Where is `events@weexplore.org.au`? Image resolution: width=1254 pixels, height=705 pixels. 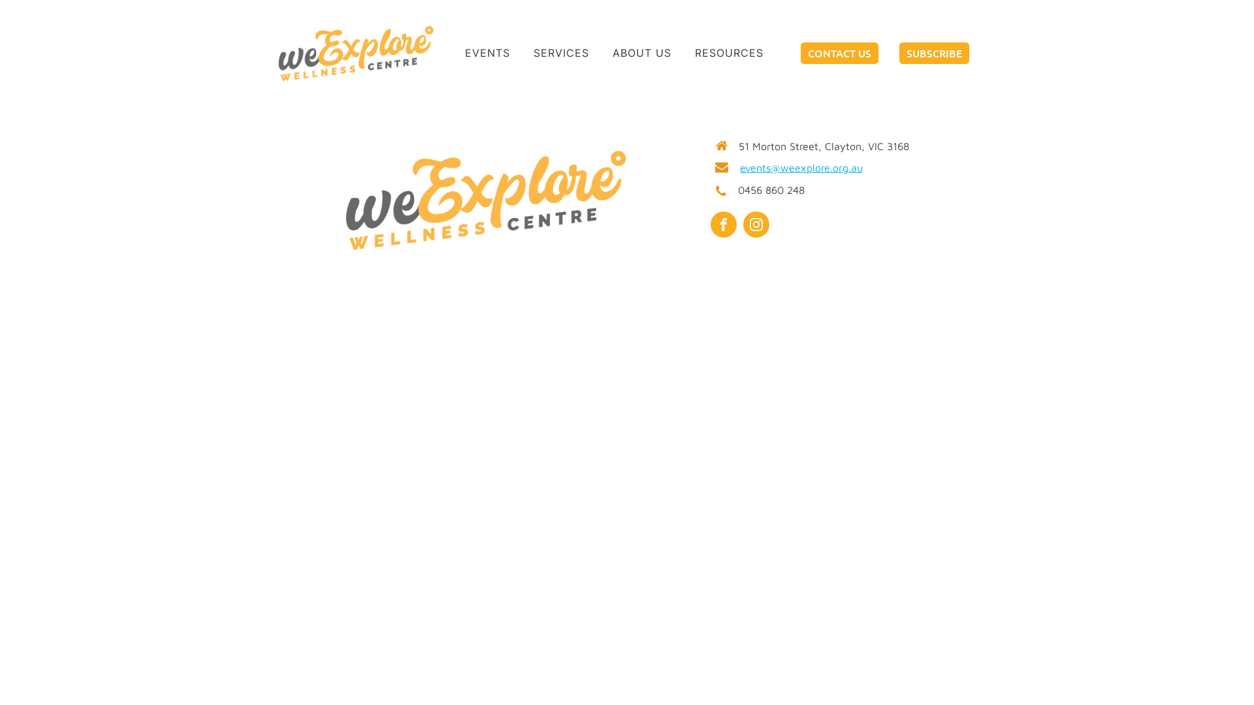
events@weexplore.org.au is located at coordinates (801, 168).